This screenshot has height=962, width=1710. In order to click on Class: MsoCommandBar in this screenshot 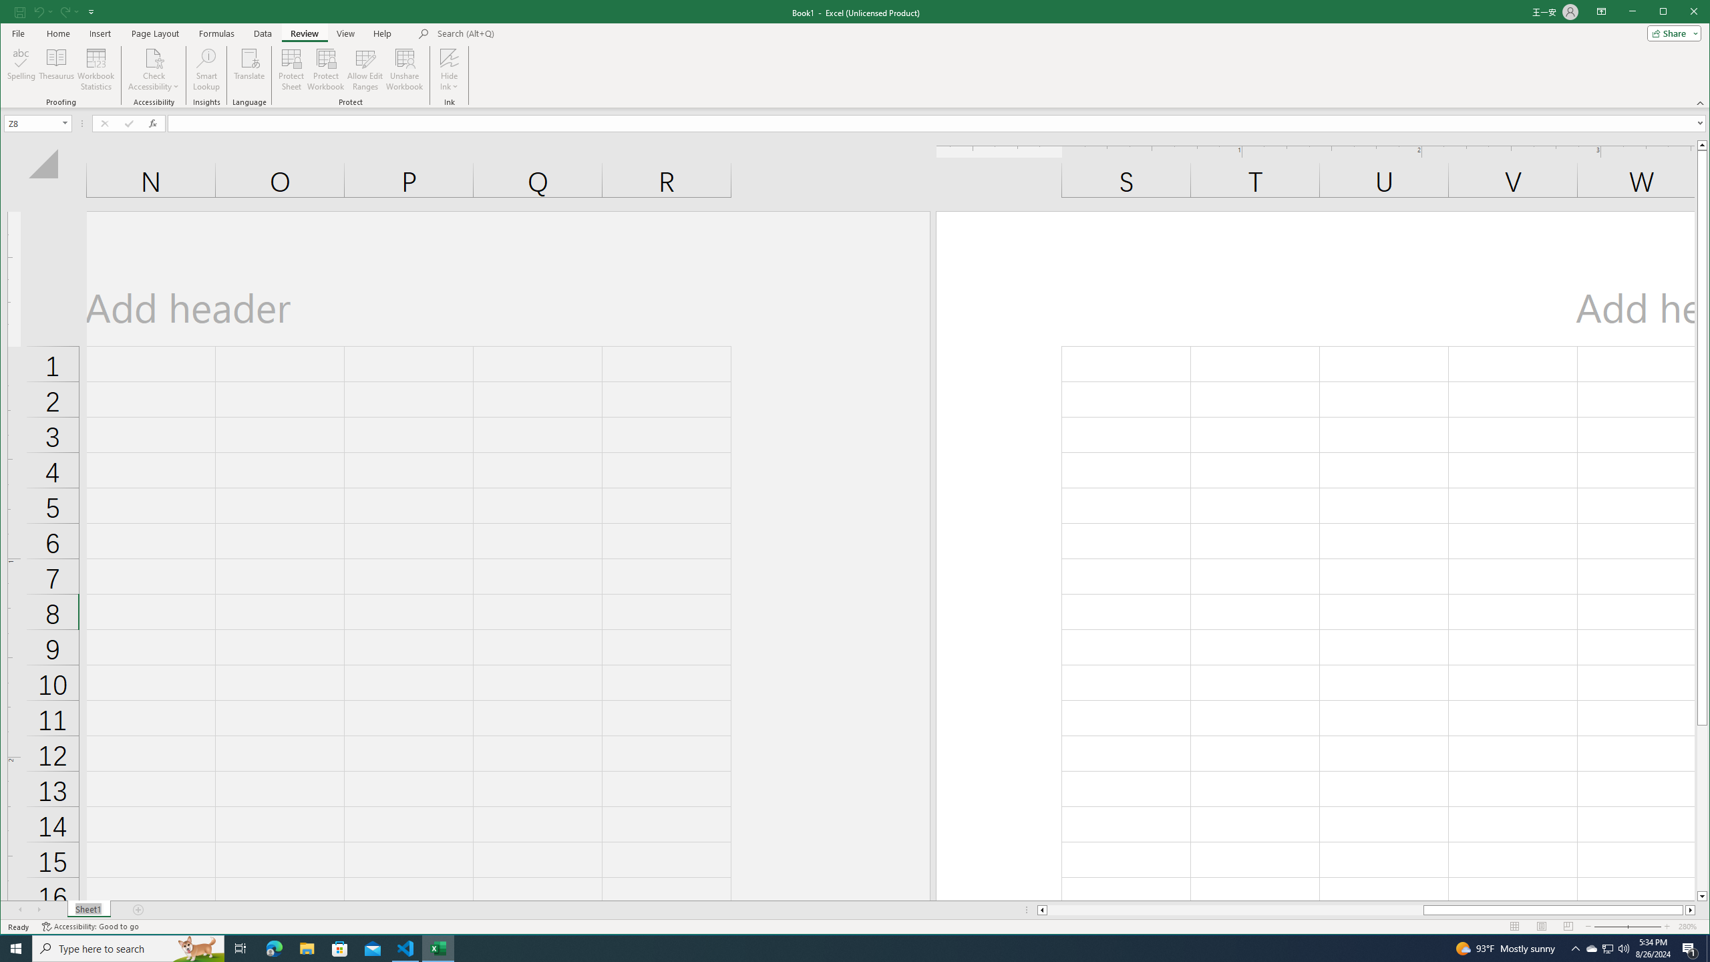, I will do `click(855, 54)`.